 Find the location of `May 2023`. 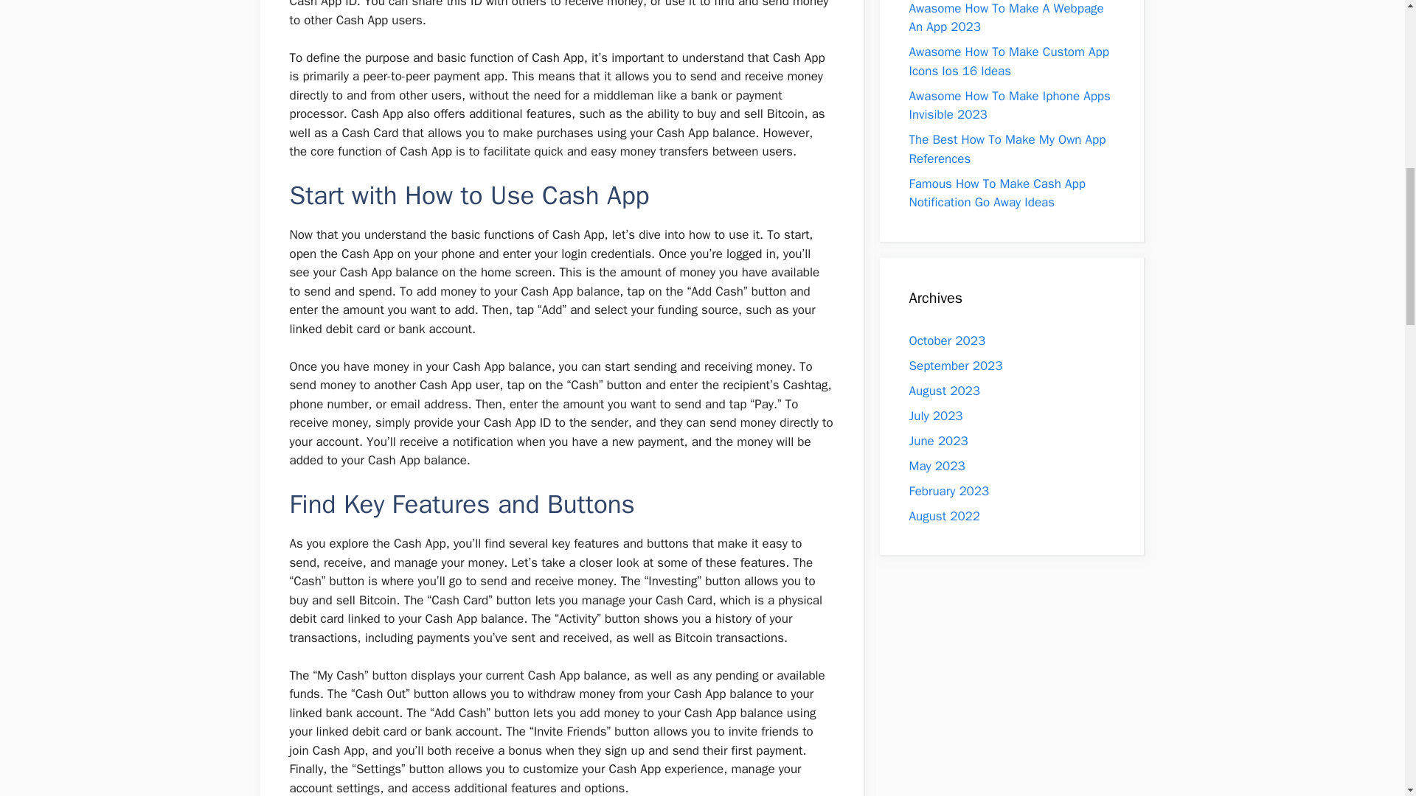

May 2023 is located at coordinates (937, 466).